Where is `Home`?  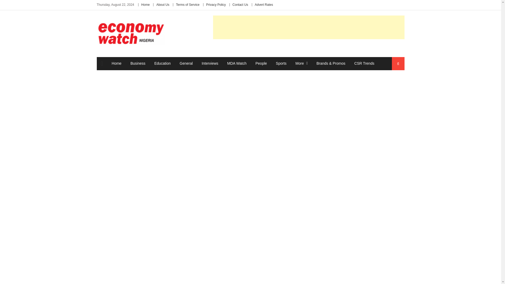
Home is located at coordinates (117, 63).